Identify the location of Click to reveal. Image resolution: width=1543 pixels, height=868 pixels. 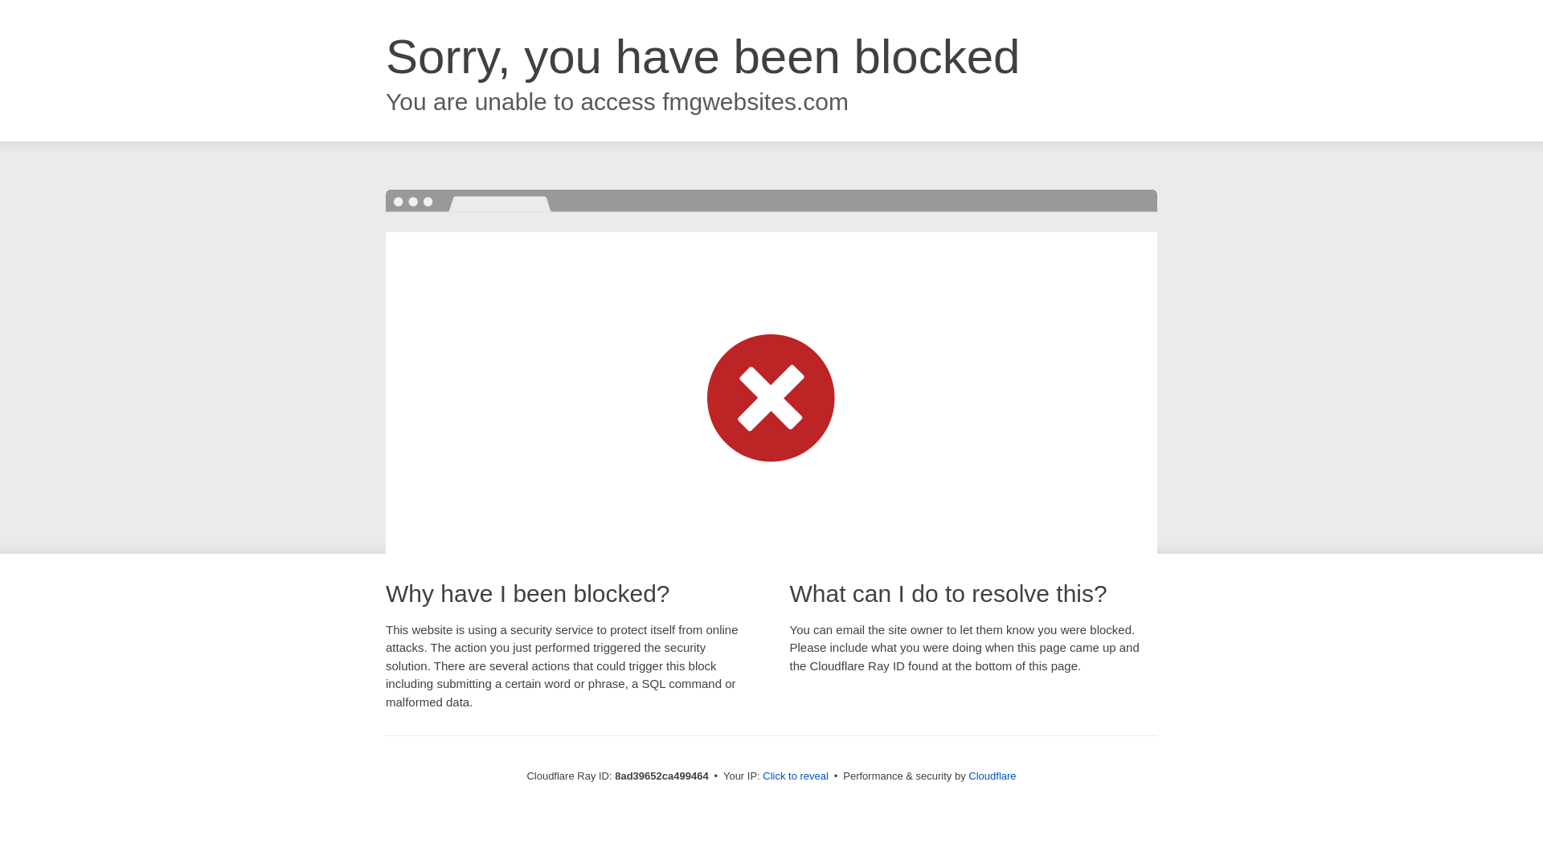
(796, 776).